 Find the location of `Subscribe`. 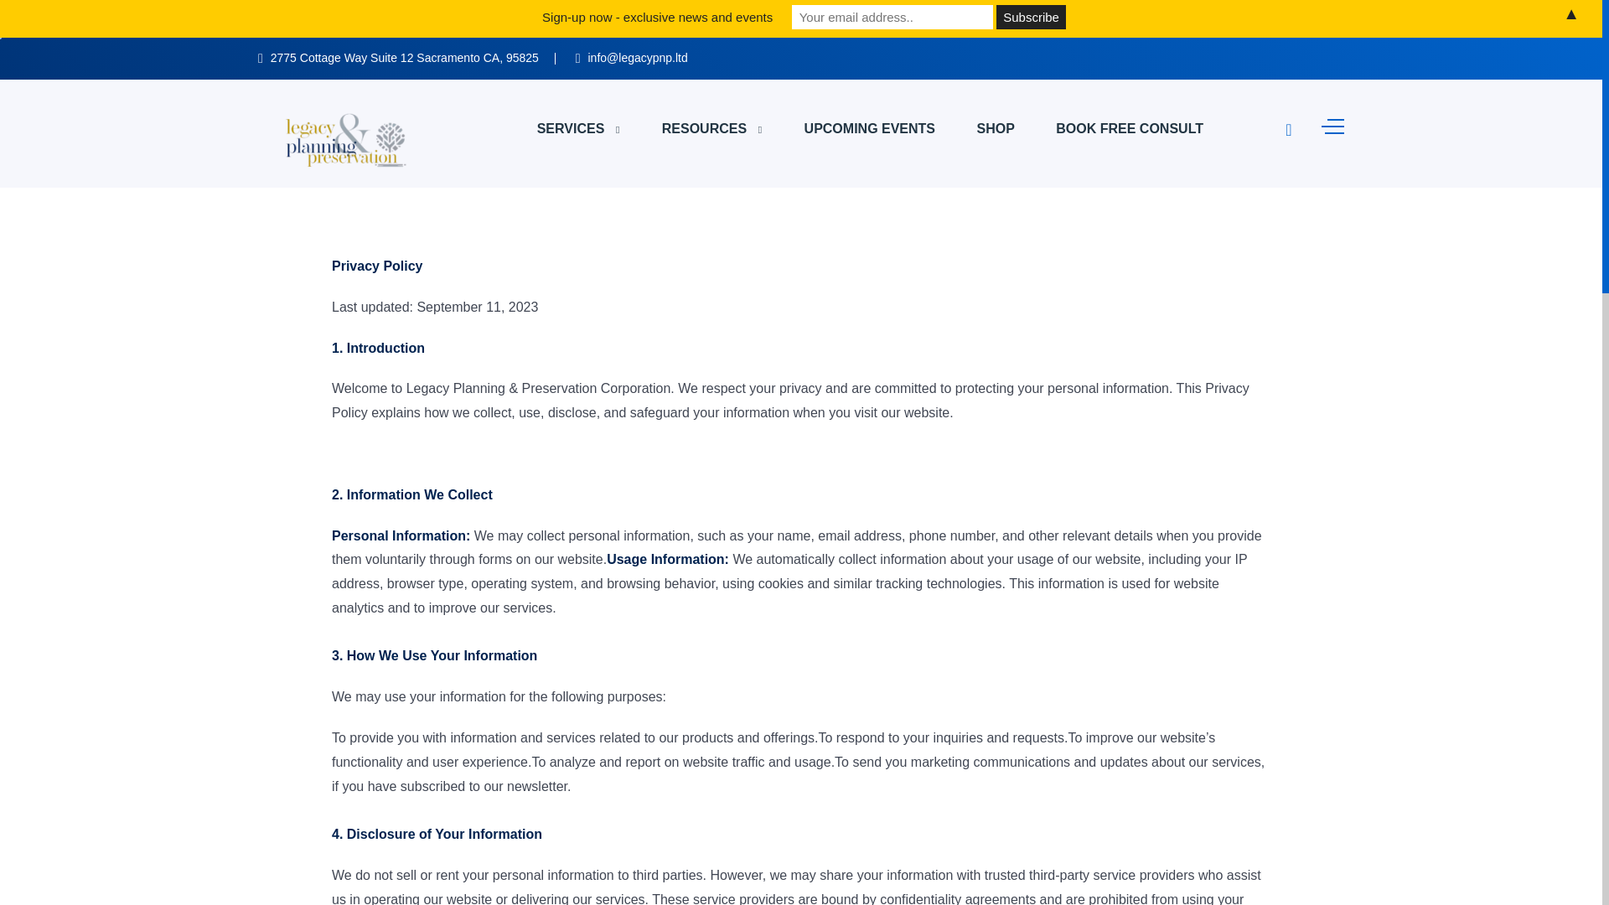

Subscribe is located at coordinates (1031, 17).